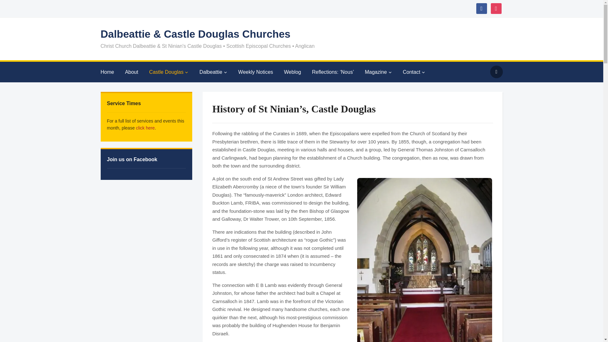  I want to click on Instagram, so click(496, 8).